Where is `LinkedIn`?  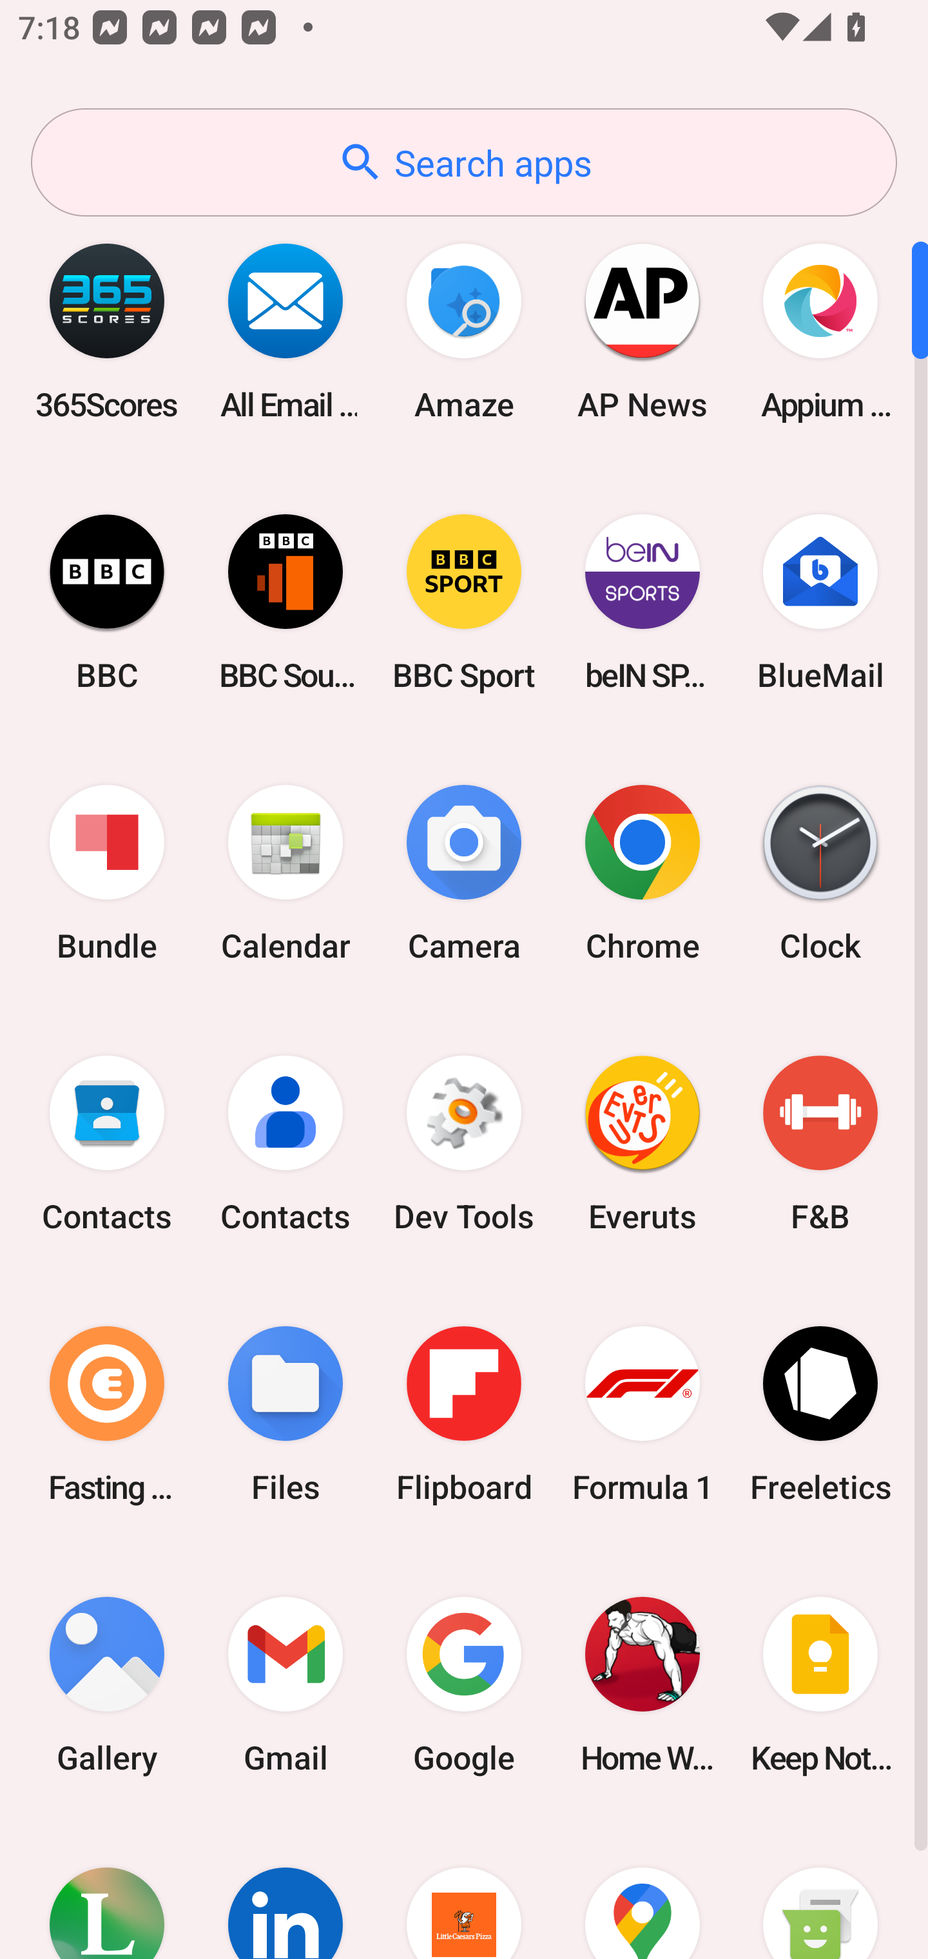
LinkedIn is located at coordinates (285, 1889).